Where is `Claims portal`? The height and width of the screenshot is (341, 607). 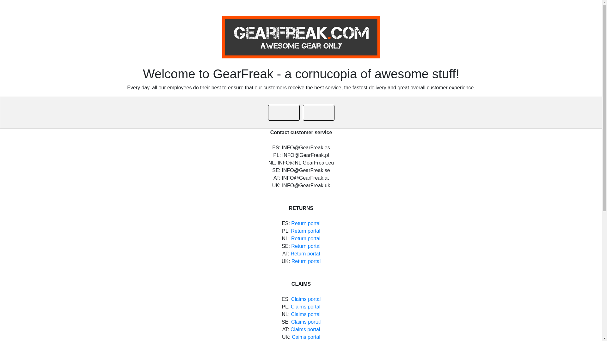 Claims portal is located at coordinates (305, 314).